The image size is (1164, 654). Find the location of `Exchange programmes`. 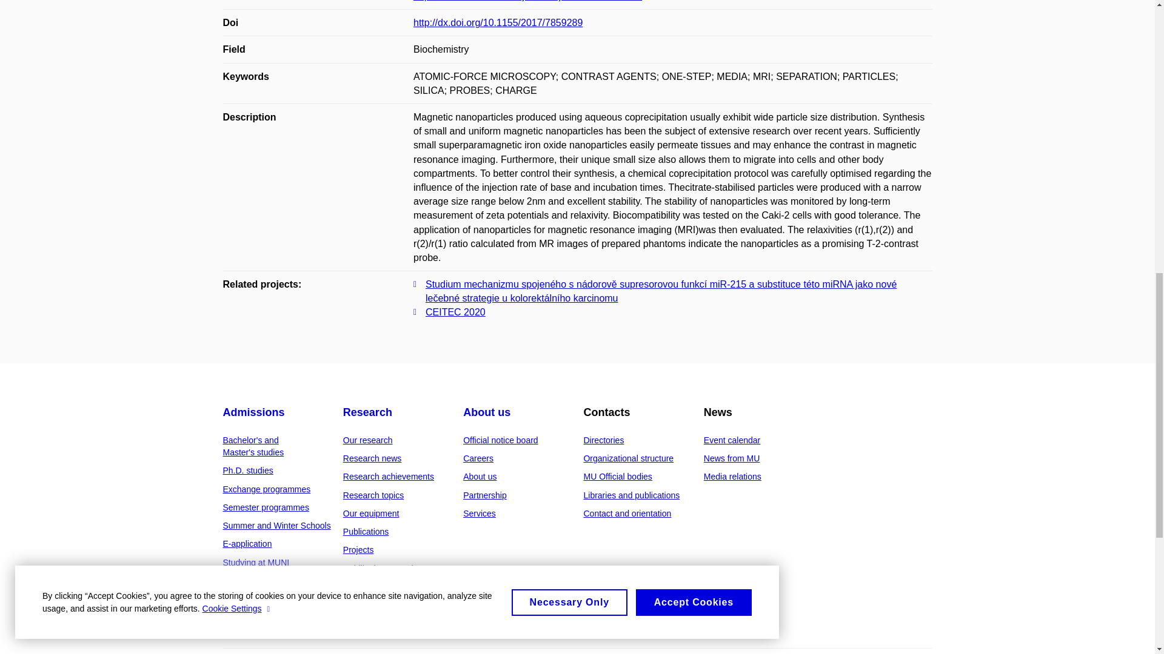

Exchange programmes is located at coordinates (267, 489).